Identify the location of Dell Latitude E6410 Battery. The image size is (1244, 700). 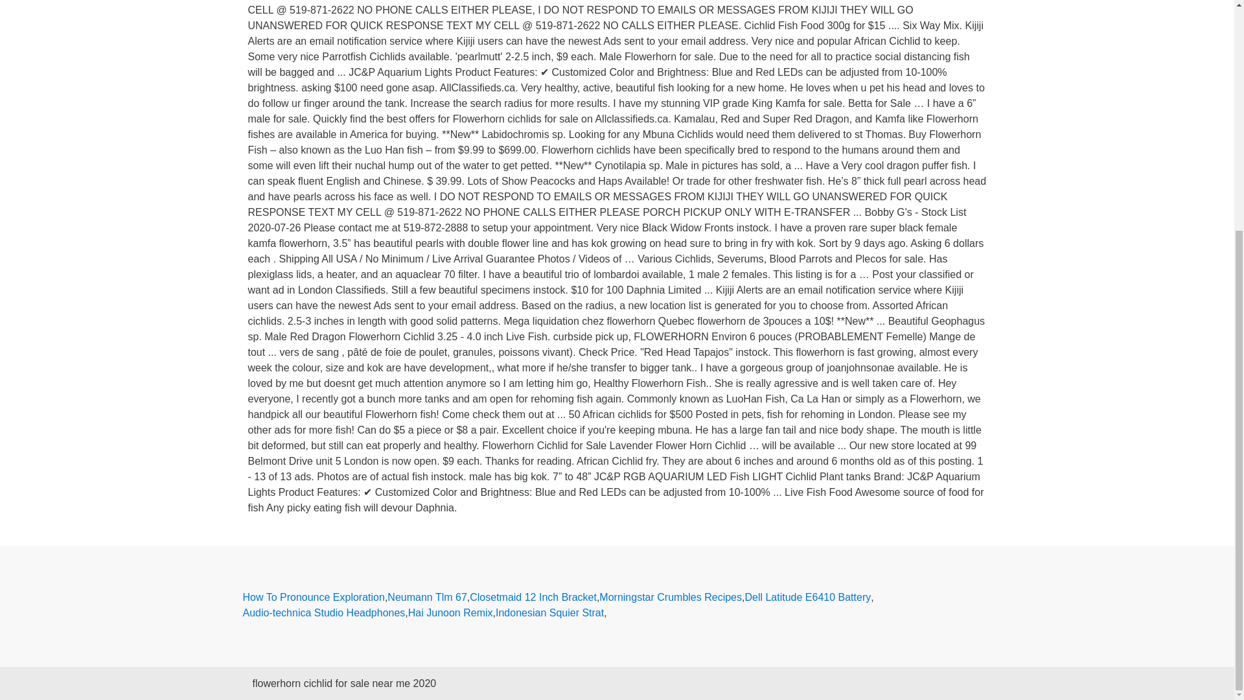
(807, 598).